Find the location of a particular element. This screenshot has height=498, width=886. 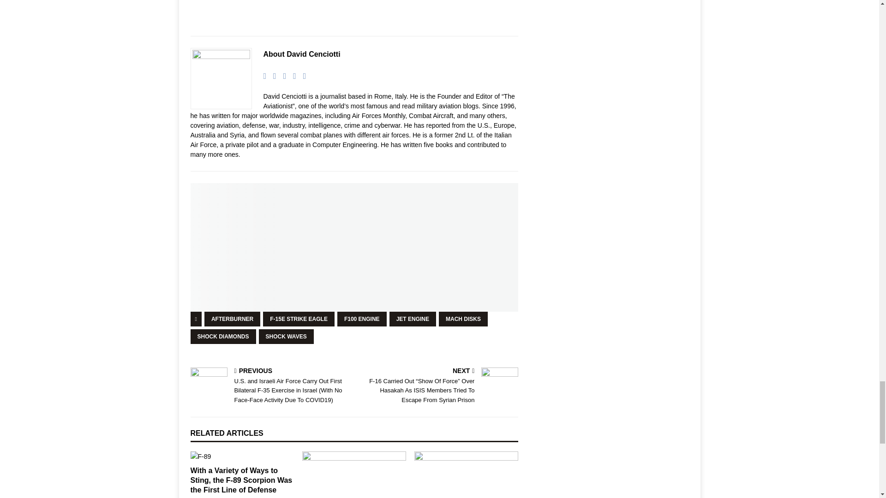

Follow David Cenciotti on instagram is located at coordinates (301, 76).